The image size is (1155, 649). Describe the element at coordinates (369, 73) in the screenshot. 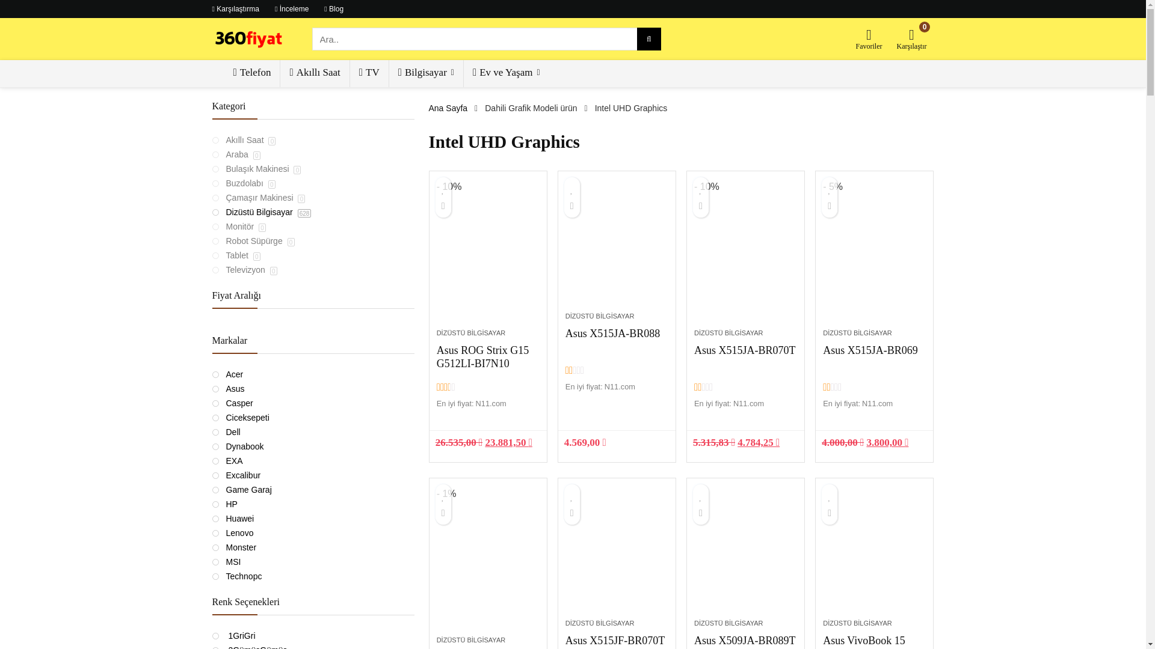

I see `TV` at that location.